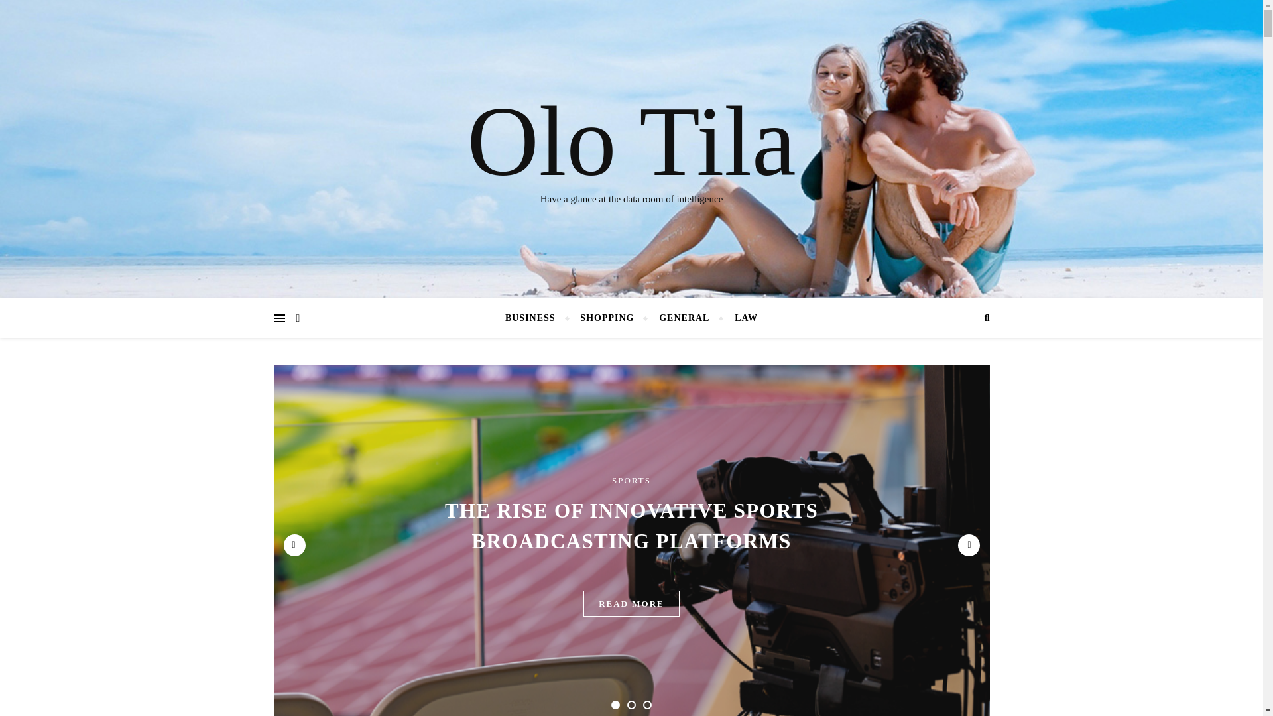 The width and height of the screenshot is (1273, 716). What do you see at coordinates (536, 318) in the screenshot?
I see `BUSINESS` at bounding box center [536, 318].